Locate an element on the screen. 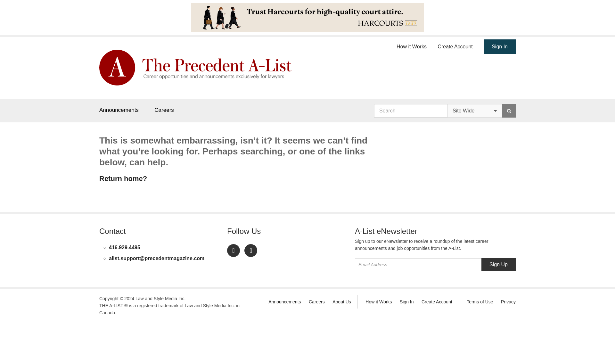 The height and width of the screenshot is (346, 615). Return home? is located at coordinates (123, 179).